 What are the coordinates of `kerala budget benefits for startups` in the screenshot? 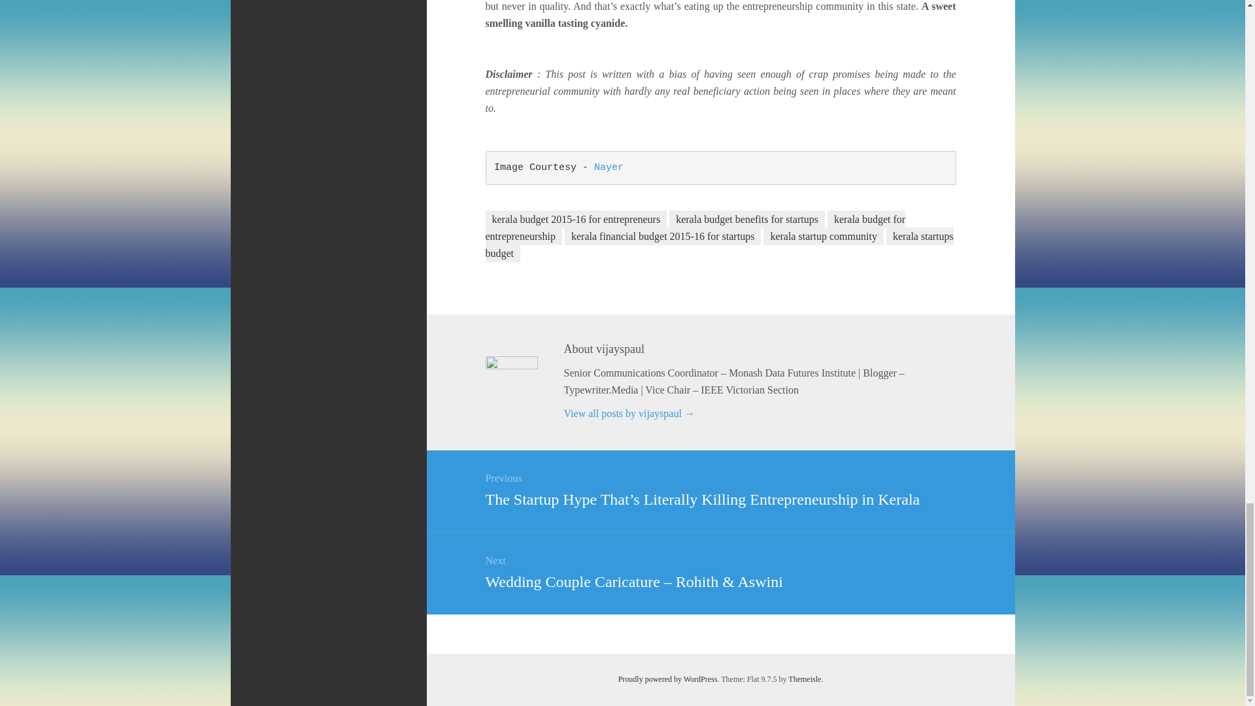 It's located at (746, 218).